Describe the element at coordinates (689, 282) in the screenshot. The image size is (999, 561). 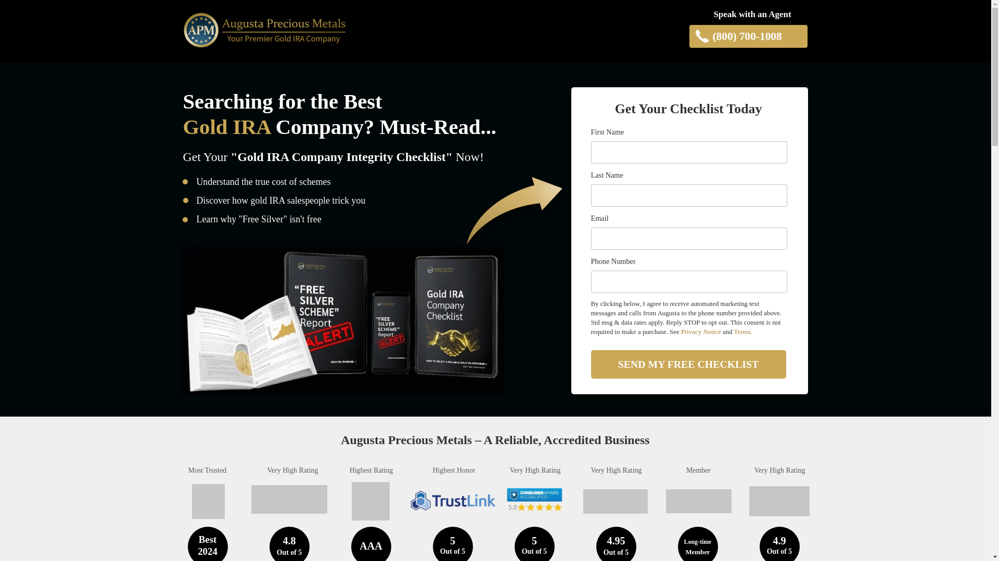
I see `Phone Number` at that location.